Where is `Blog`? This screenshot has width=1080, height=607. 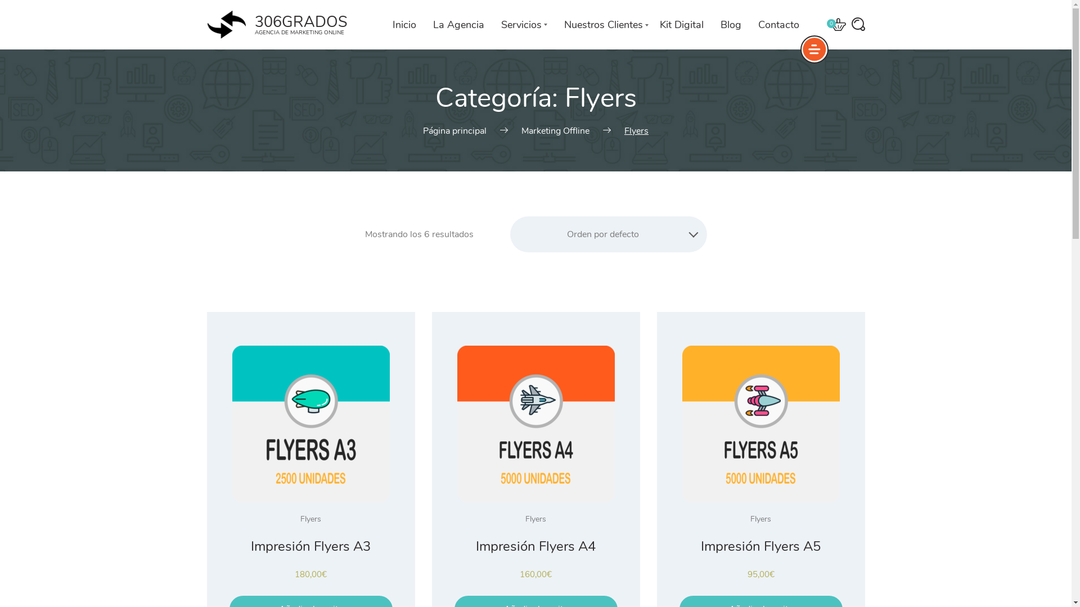 Blog is located at coordinates (730, 25).